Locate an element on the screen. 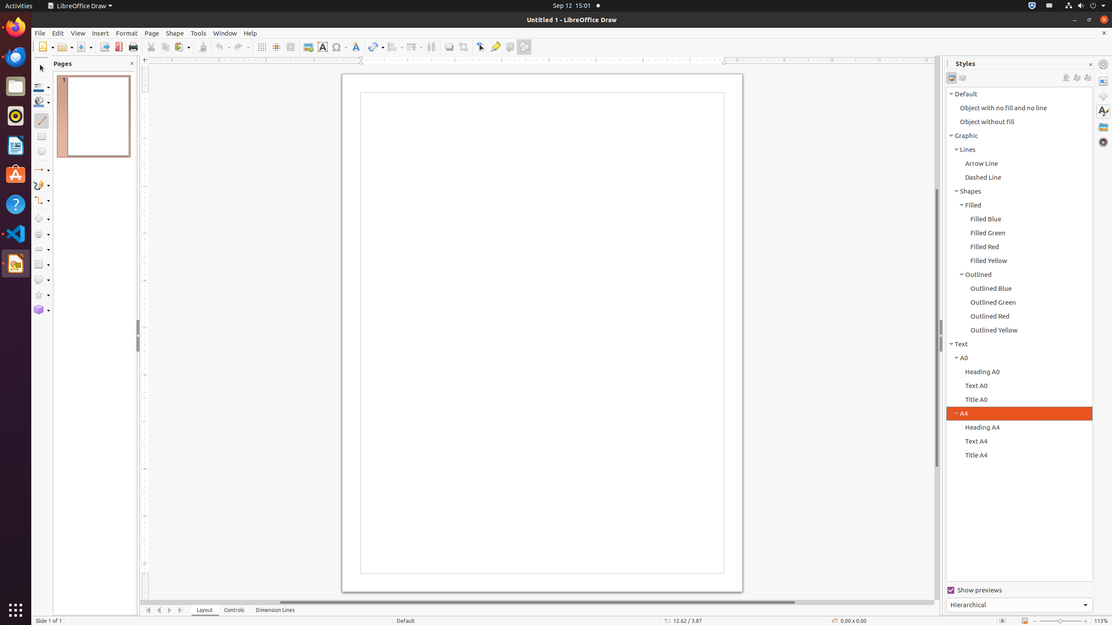 Image resolution: width=1112 pixels, height=625 pixels. Paste is located at coordinates (182, 47).